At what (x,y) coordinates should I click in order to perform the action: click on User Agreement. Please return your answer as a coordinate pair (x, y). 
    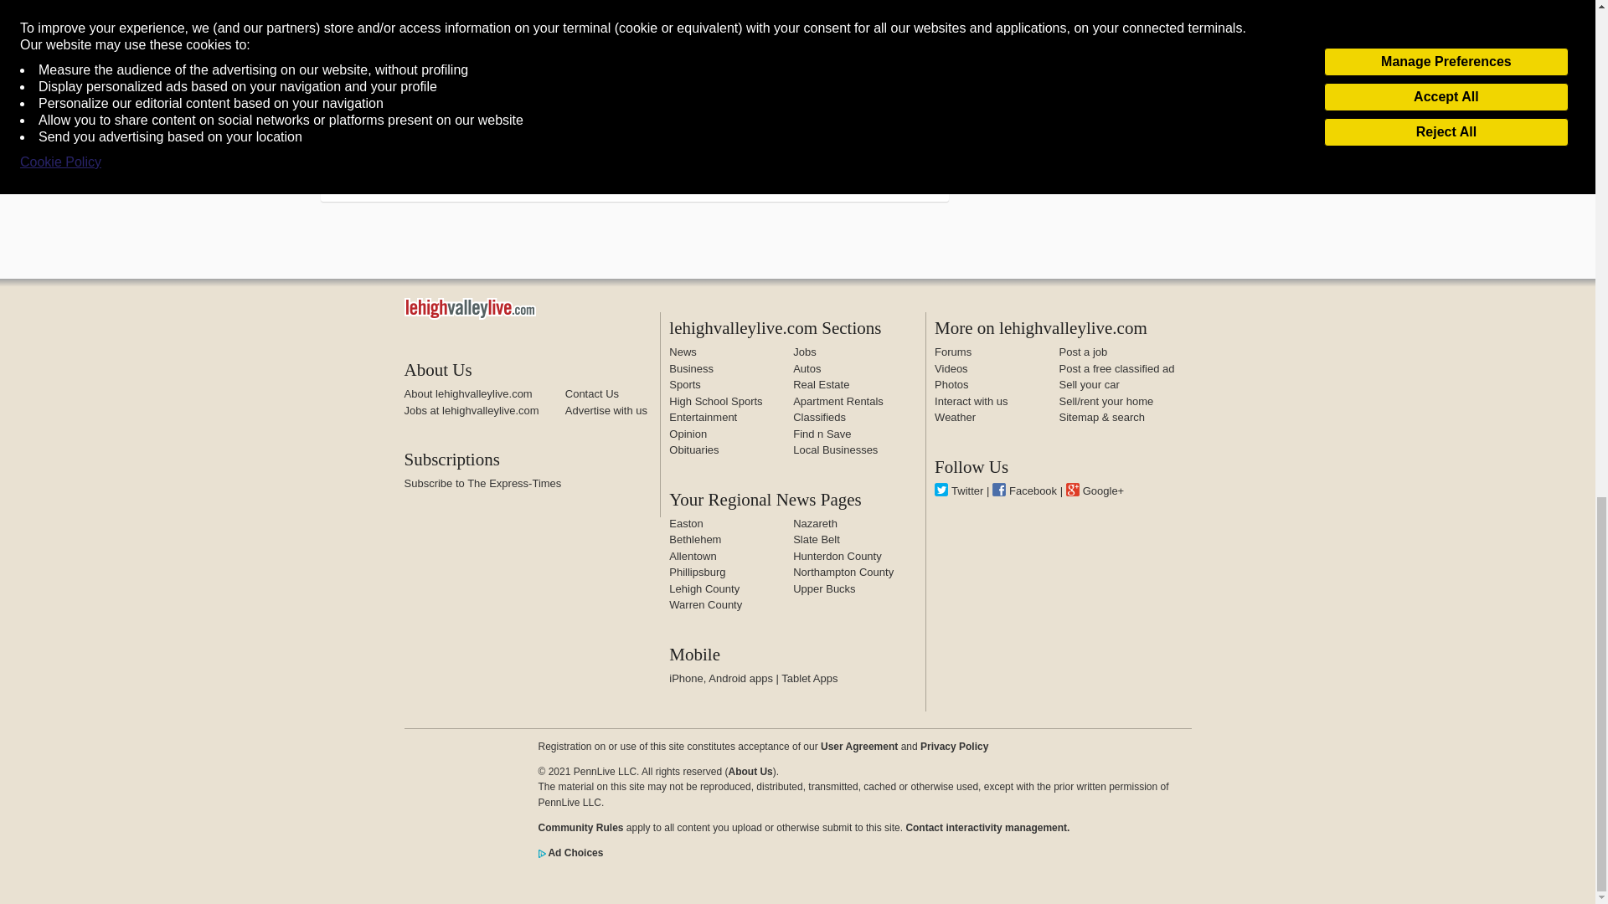
    Looking at the image, I should click on (858, 746).